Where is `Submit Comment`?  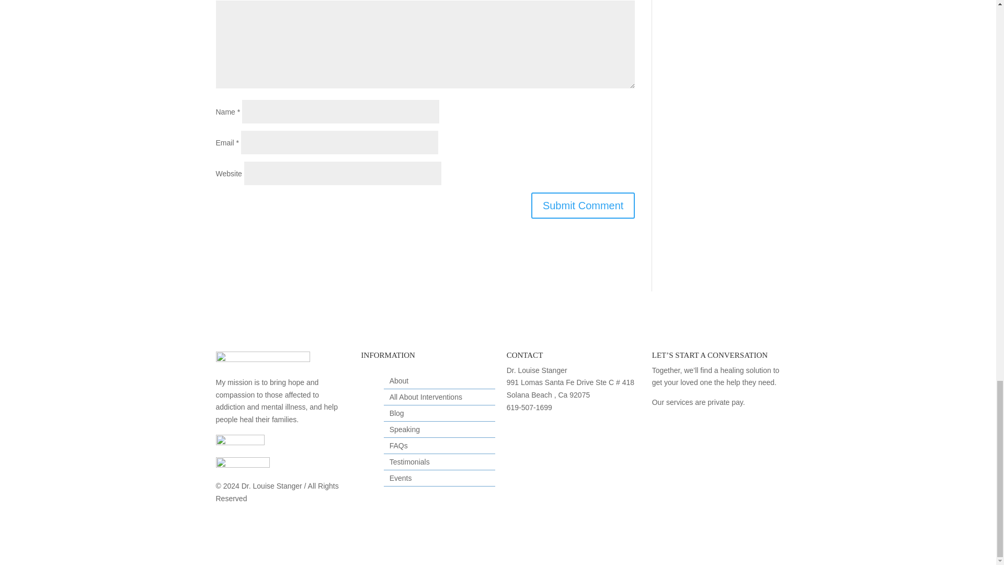 Submit Comment is located at coordinates (583, 205).